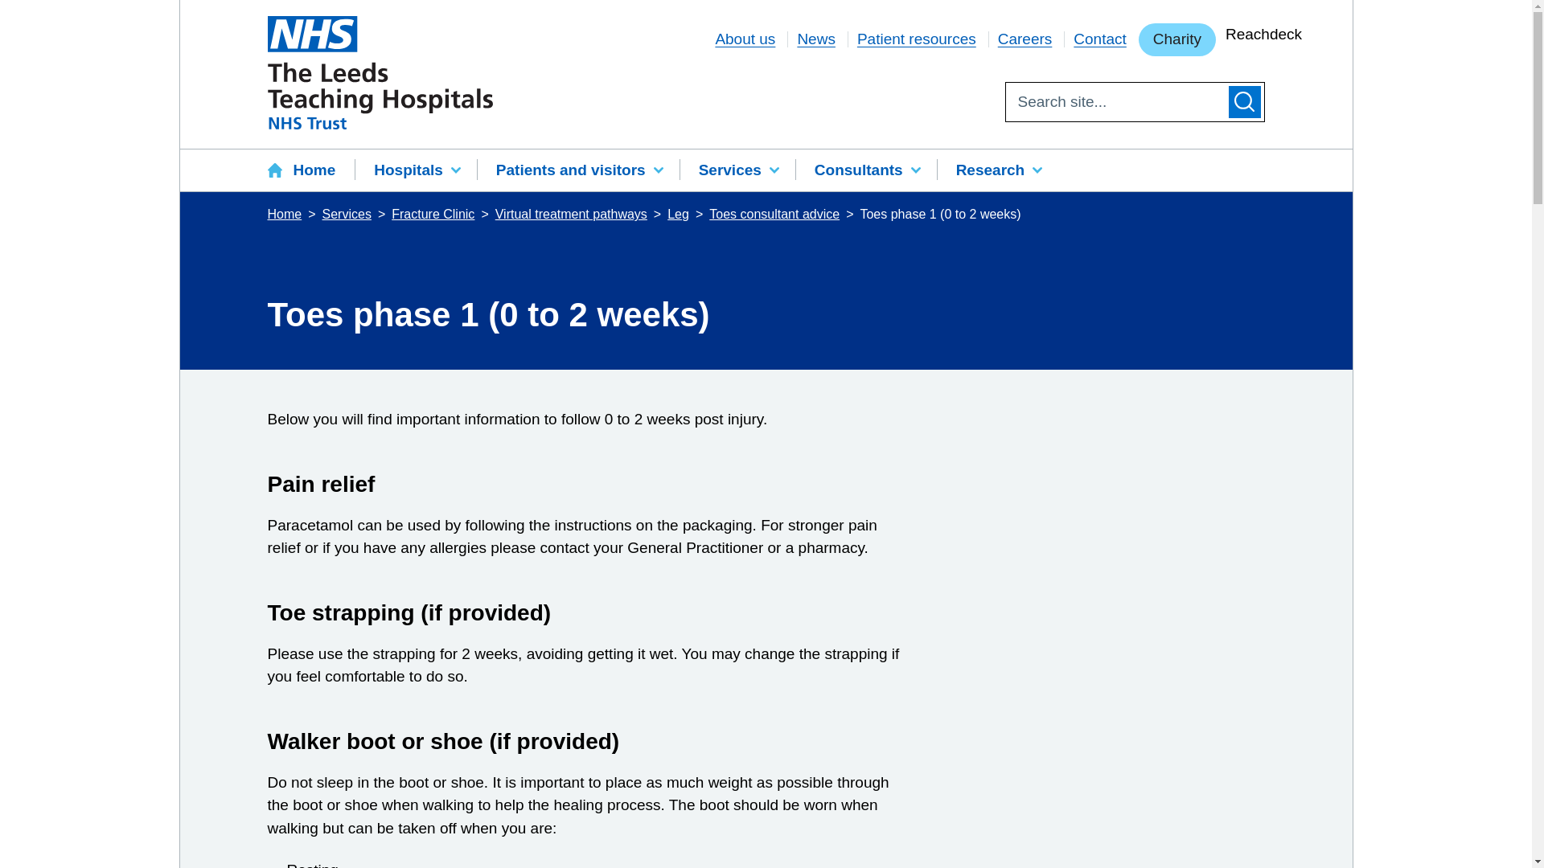  I want to click on Go to Home., so click(285, 214).